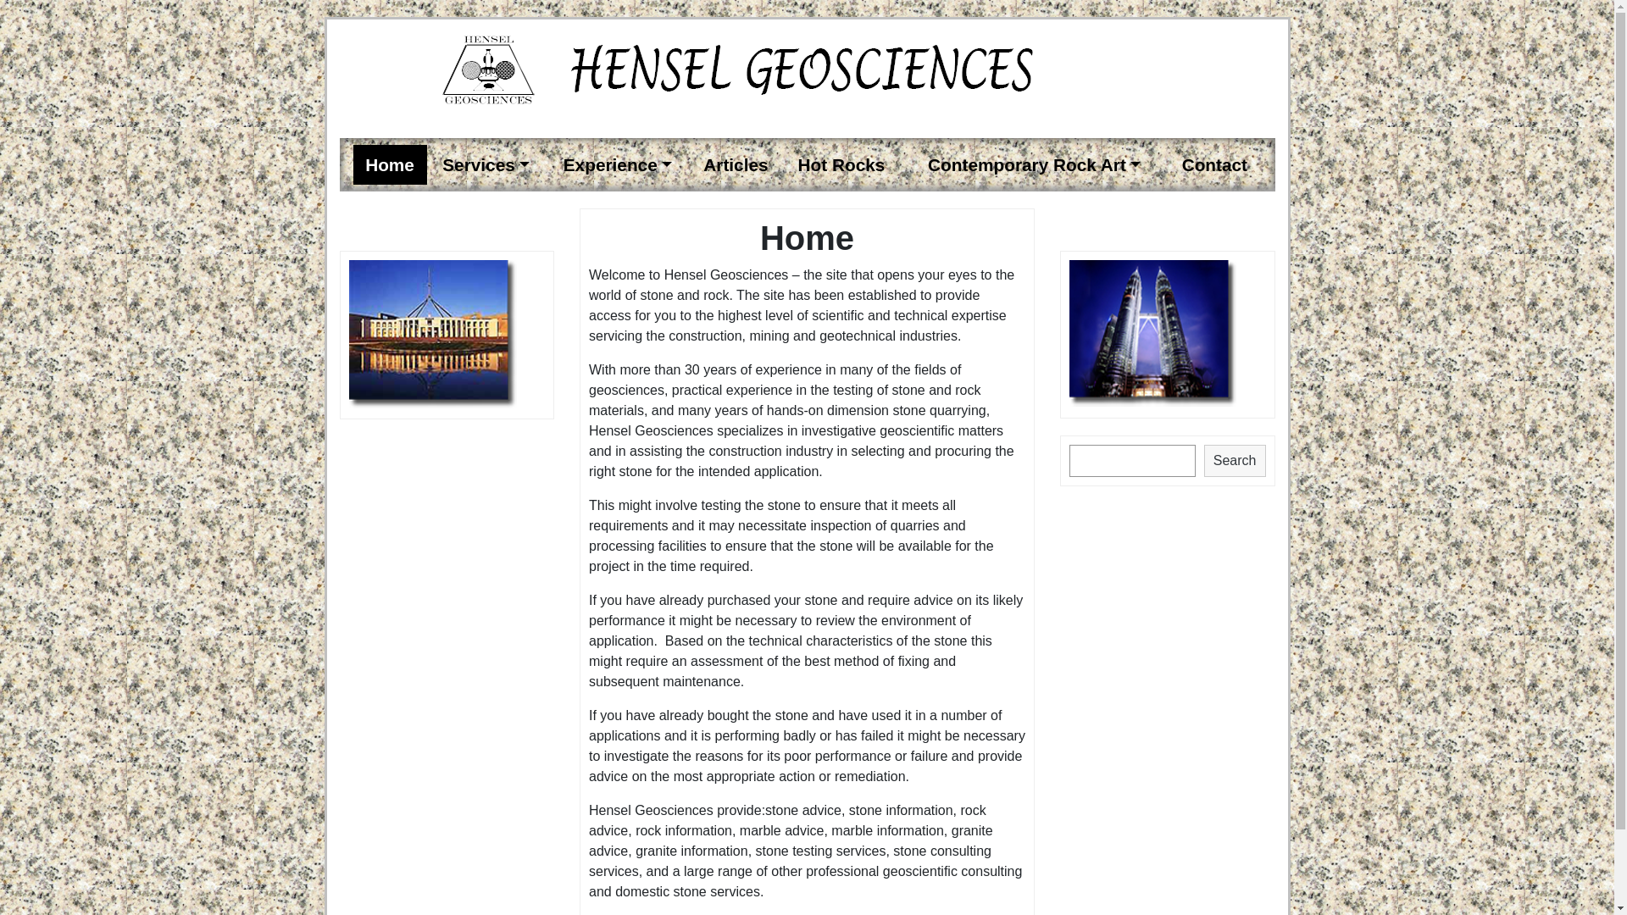  I want to click on Home, so click(390, 164).